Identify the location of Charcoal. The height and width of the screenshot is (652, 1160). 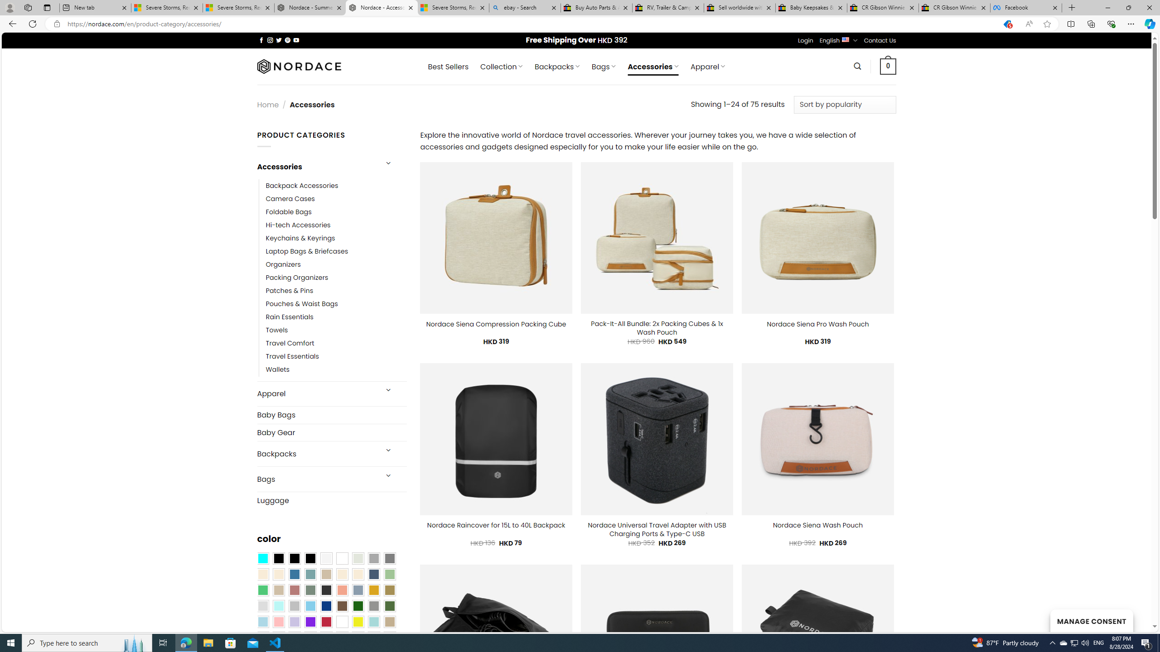
(326, 590).